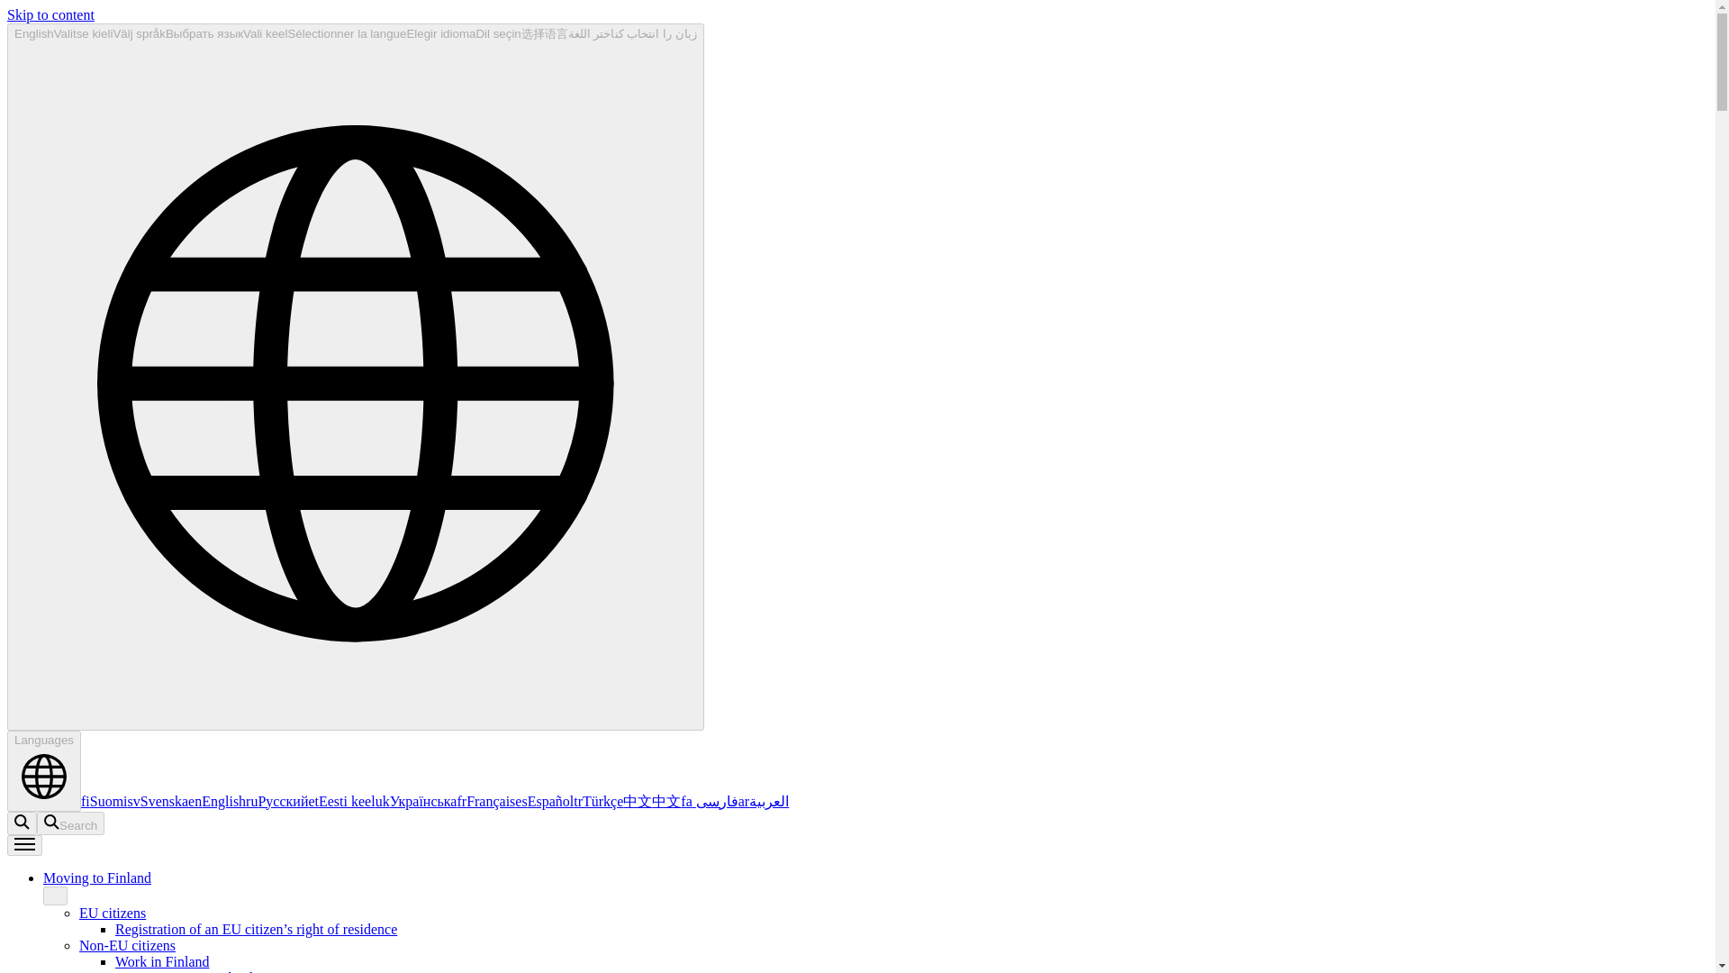 Image resolution: width=1729 pixels, height=973 pixels. I want to click on mainMenu.open, so click(55, 896).